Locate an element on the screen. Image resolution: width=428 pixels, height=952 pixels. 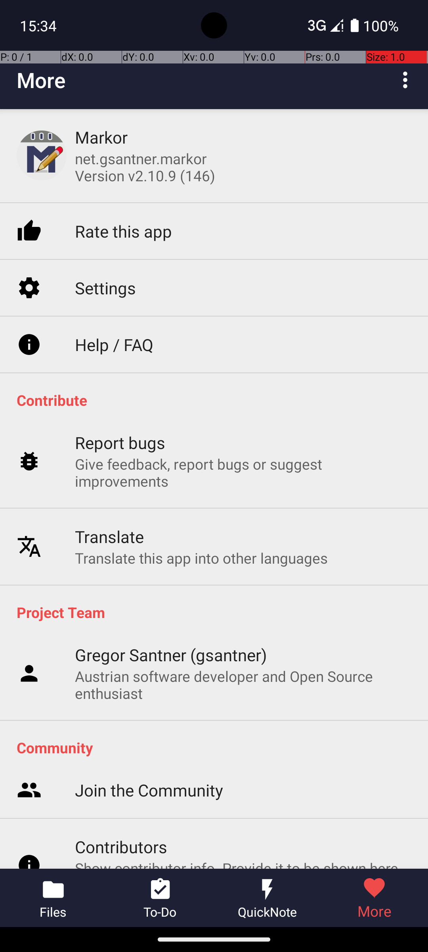
Austrian software developer and Open Source enthusiast is located at coordinates (243, 685).